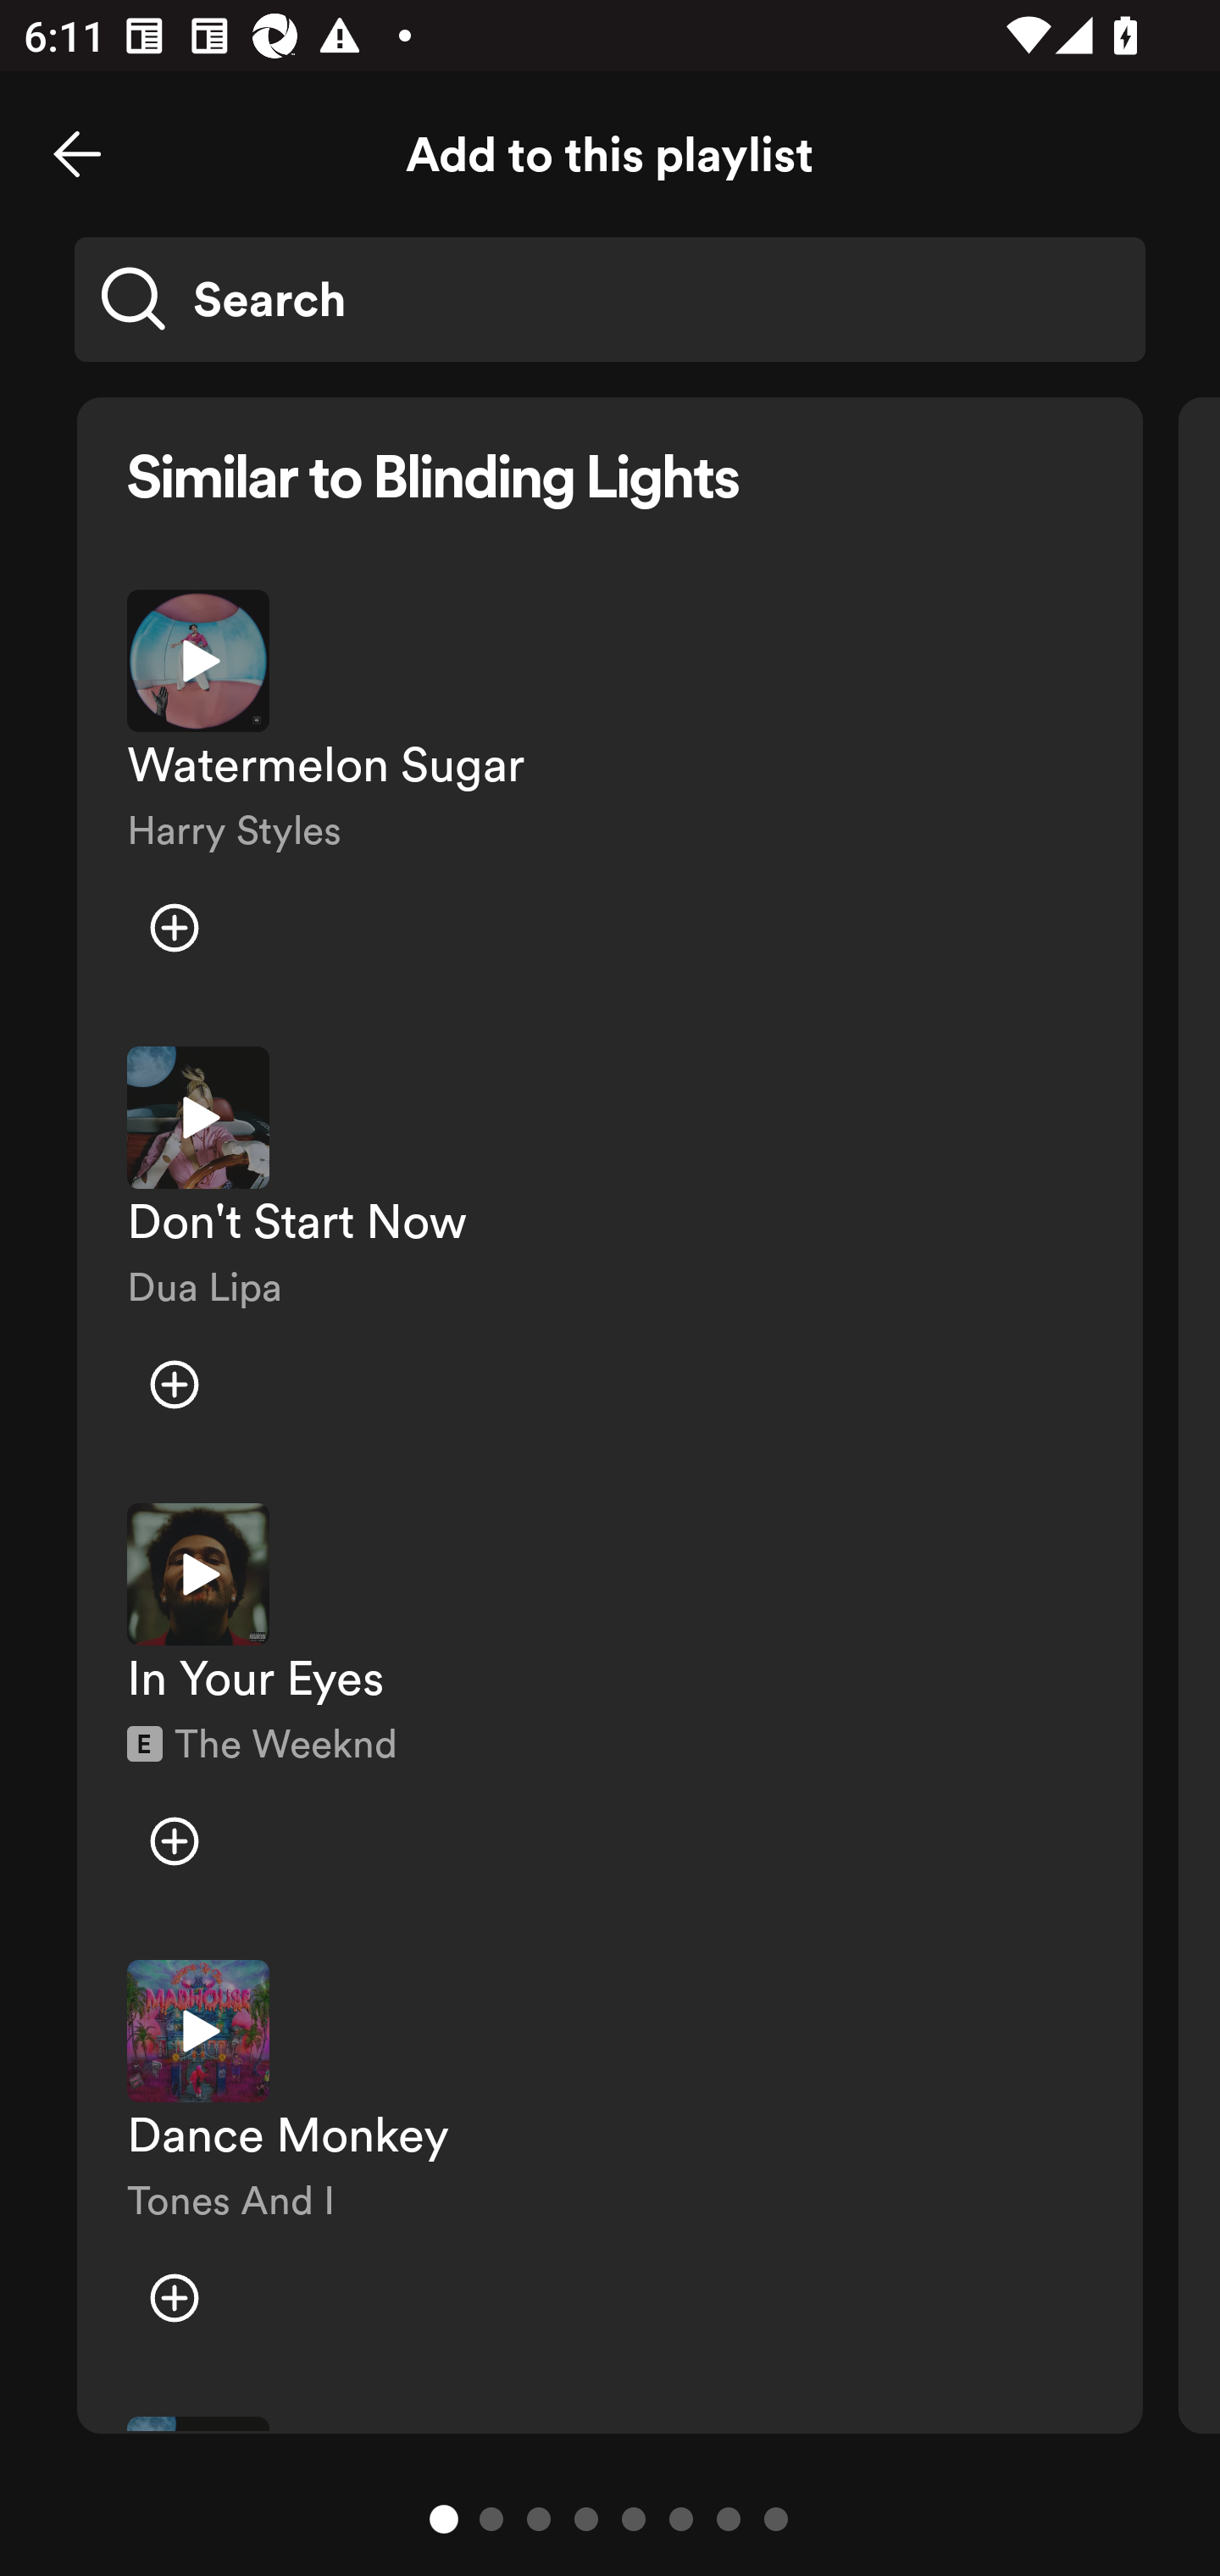 Image resolution: width=1220 pixels, height=2576 pixels. What do you see at coordinates (610, 1250) in the screenshot?
I see `Play preview Don't Start Now Dua Lipa Add item` at bounding box center [610, 1250].